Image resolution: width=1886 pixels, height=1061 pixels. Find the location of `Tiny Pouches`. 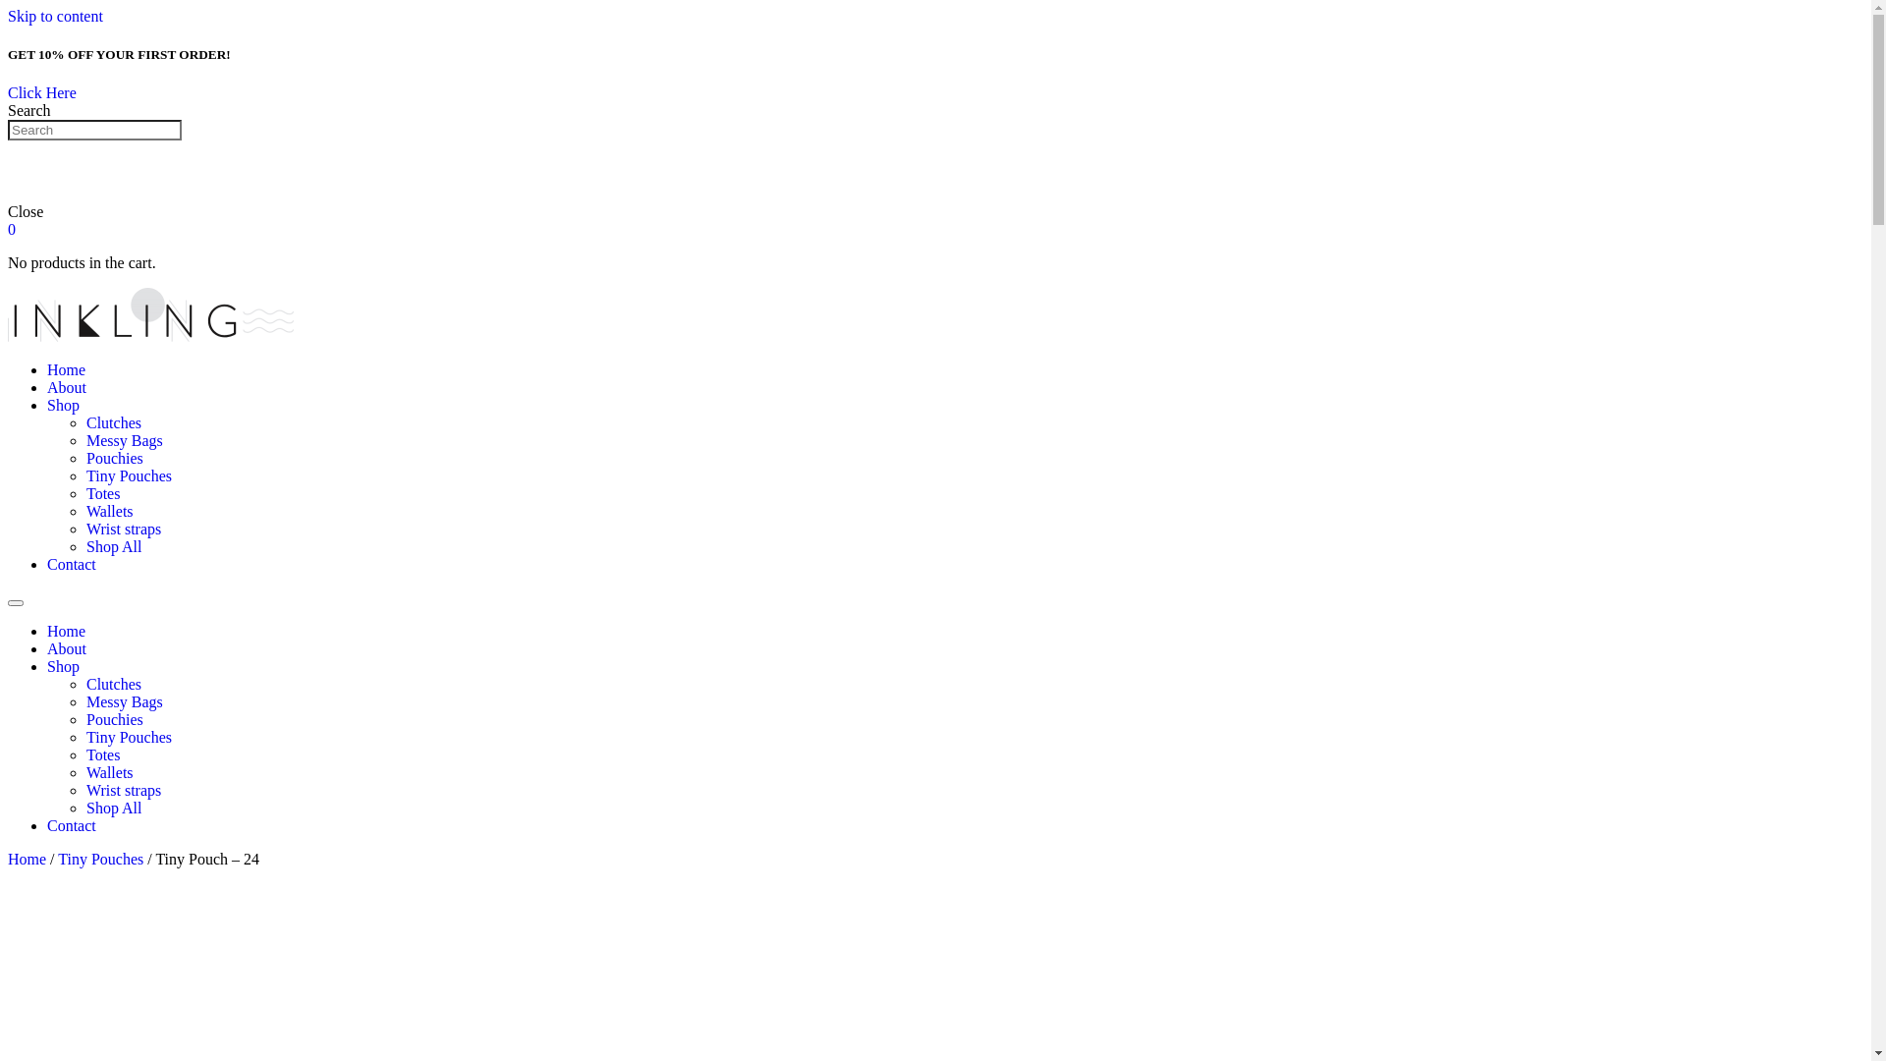

Tiny Pouches is located at coordinates (130, 737).